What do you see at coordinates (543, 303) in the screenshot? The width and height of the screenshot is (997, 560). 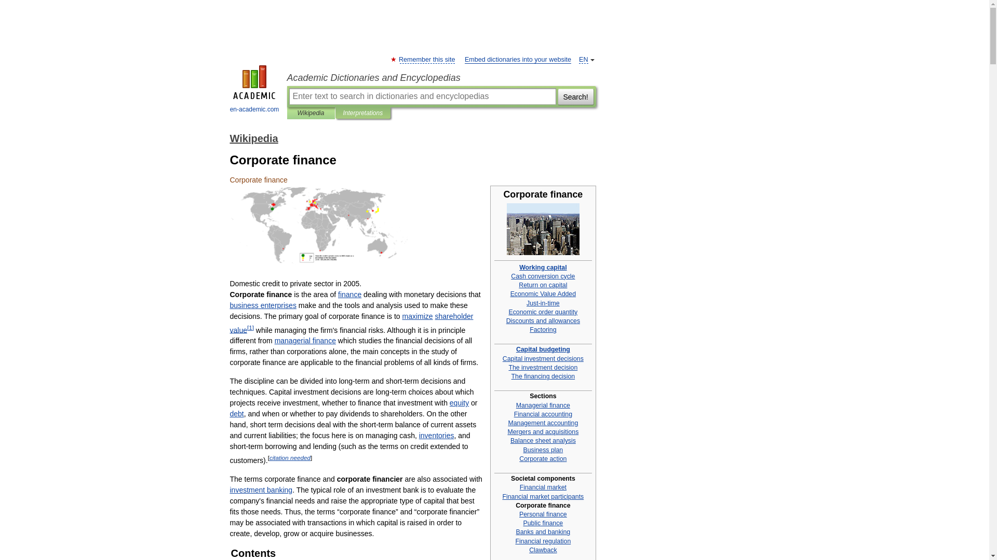 I see `Just-in-time` at bounding box center [543, 303].